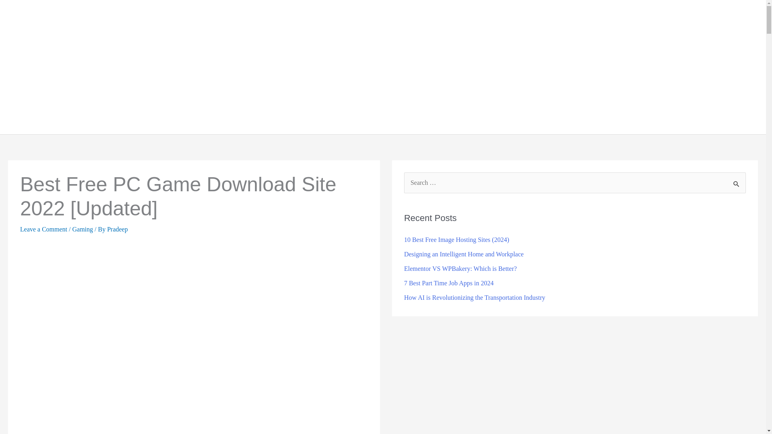 This screenshot has height=434, width=772. I want to click on Technology, so click(528, 67).